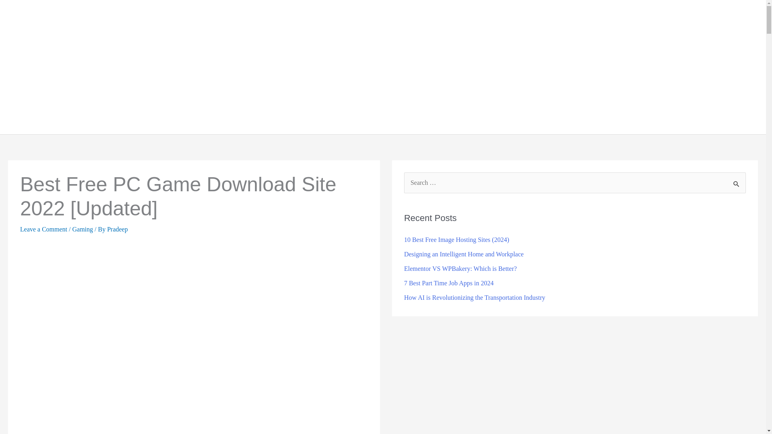 This screenshot has height=434, width=772. I want to click on Technology, so click(528, 67).